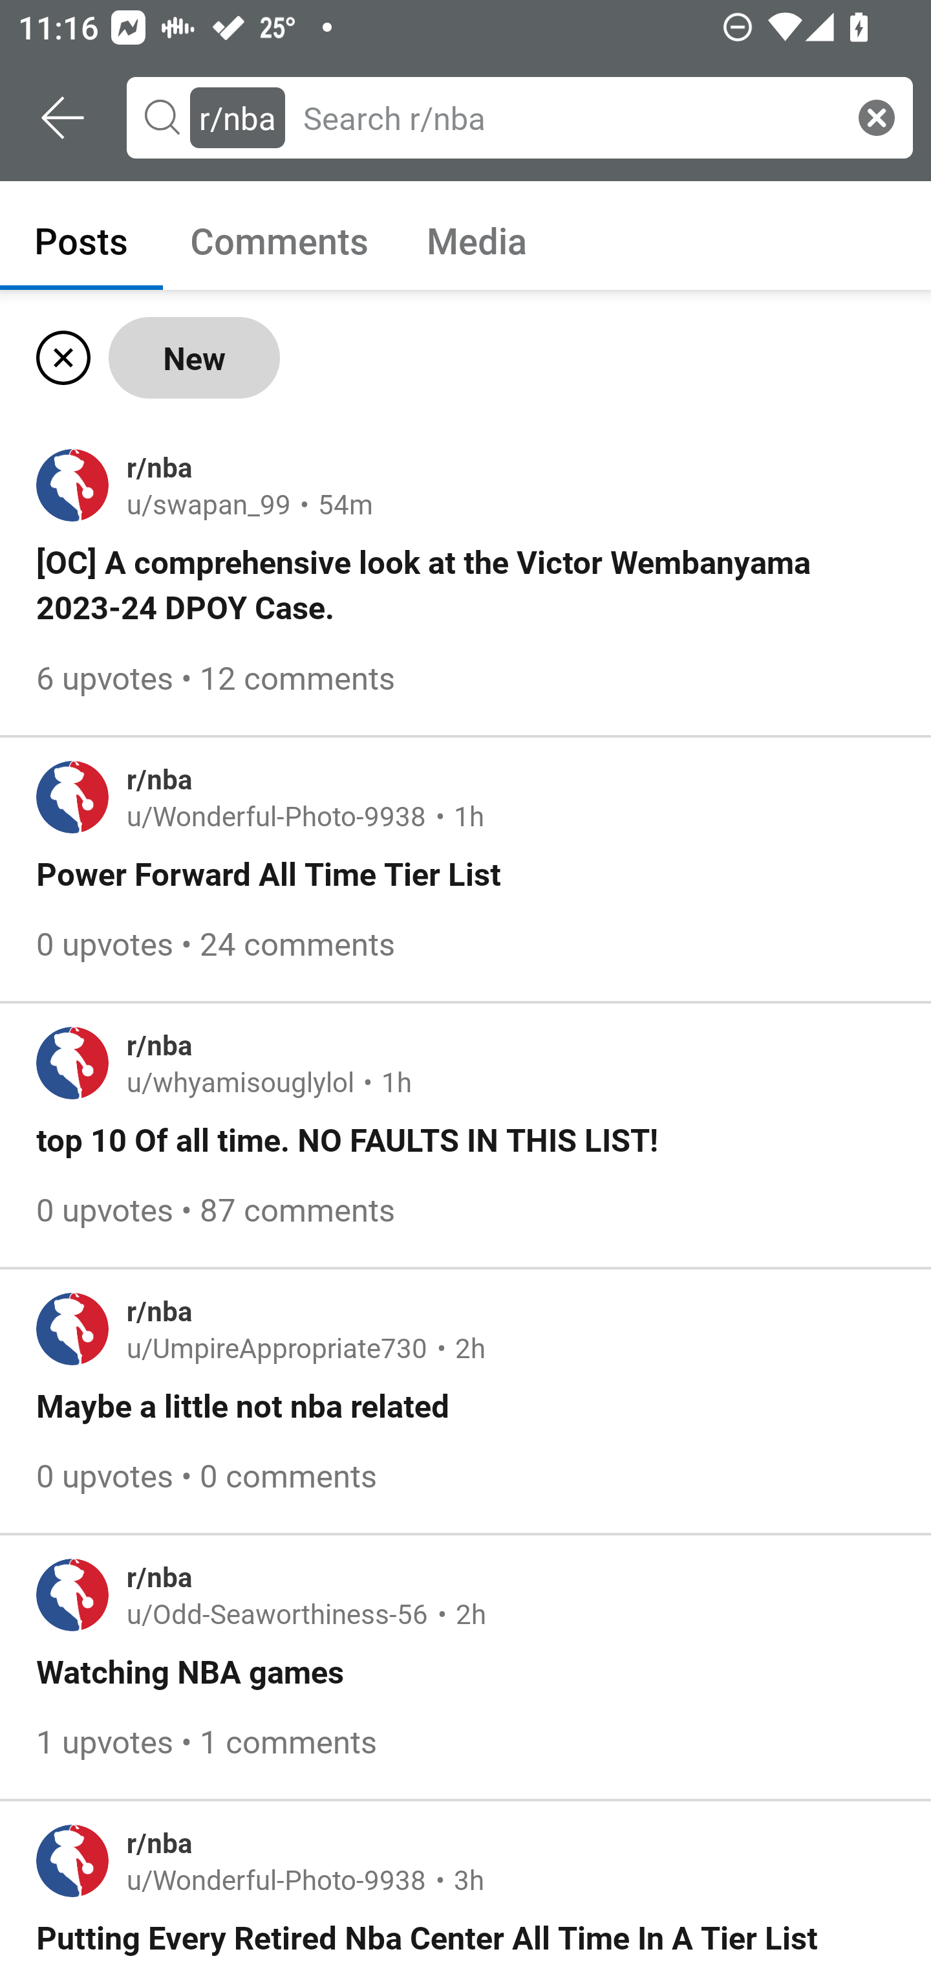 The width and height of the screenshot is (931, 1967). Describe the element at coordinates (279, 239) in the screenshot. I see `Comments` at that location.